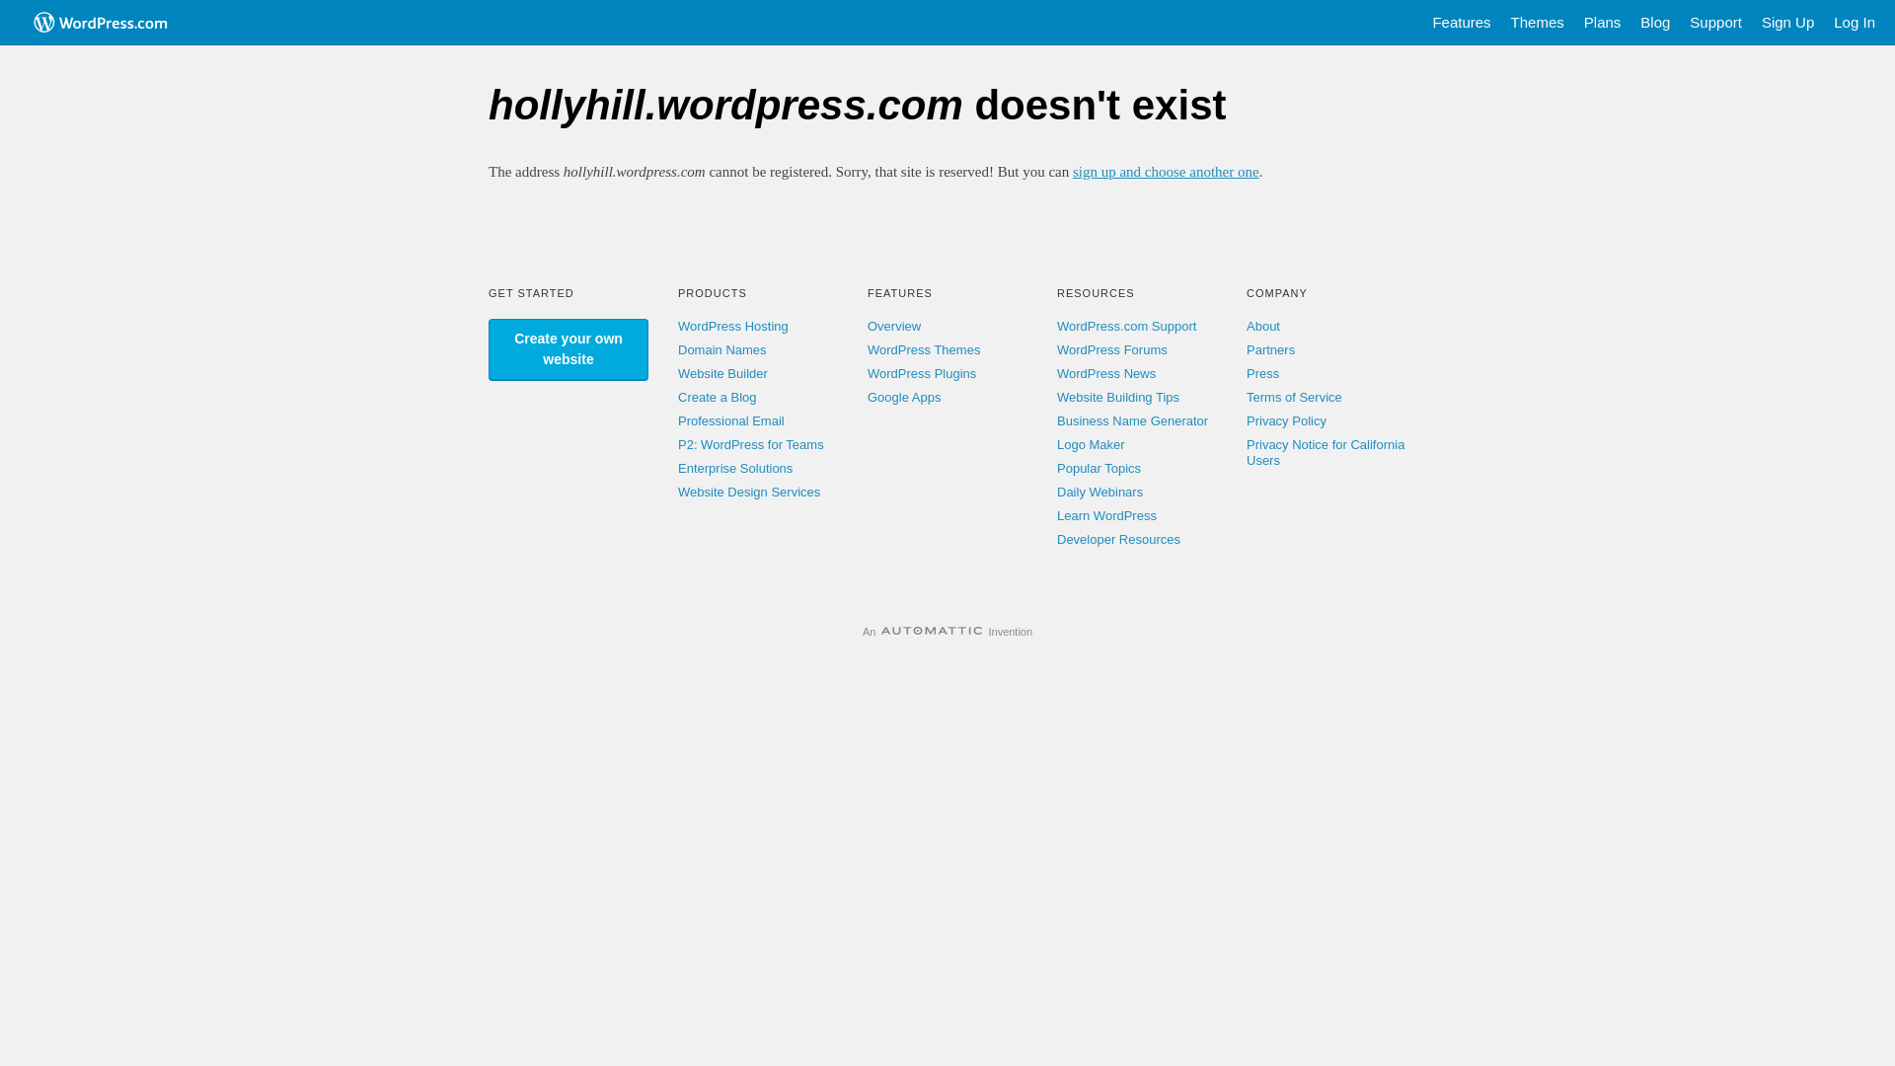 This screenshot has height=1066, width=1895. Describe the element at coordinates (749, 492) in the screenshot. I see `Website Design Services` at that location.